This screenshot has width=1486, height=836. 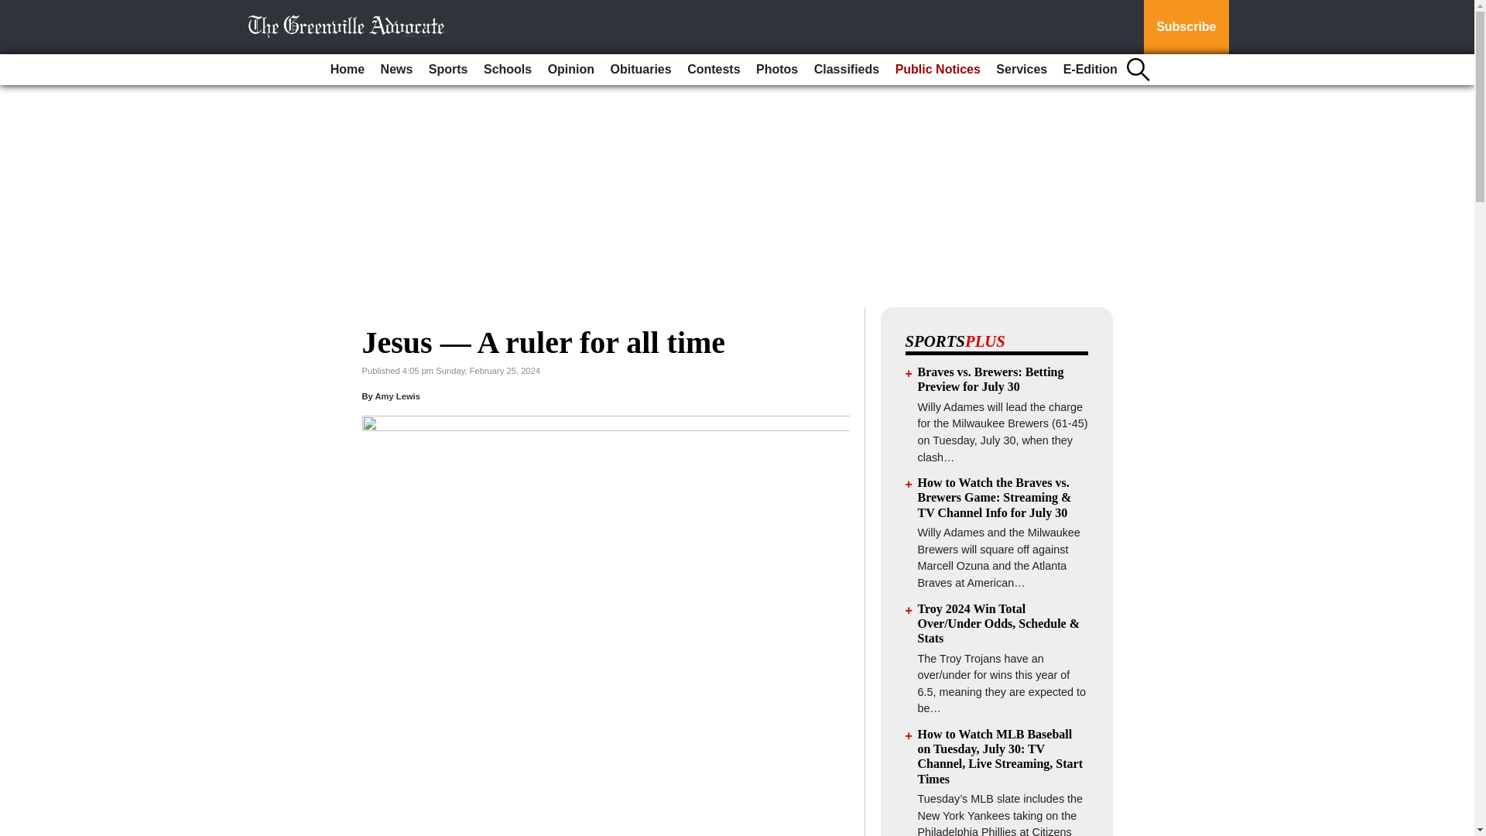 What do you see at coordinates (14, 9) in the screenshot?
I see `Go` at bounding box center [14, 9].